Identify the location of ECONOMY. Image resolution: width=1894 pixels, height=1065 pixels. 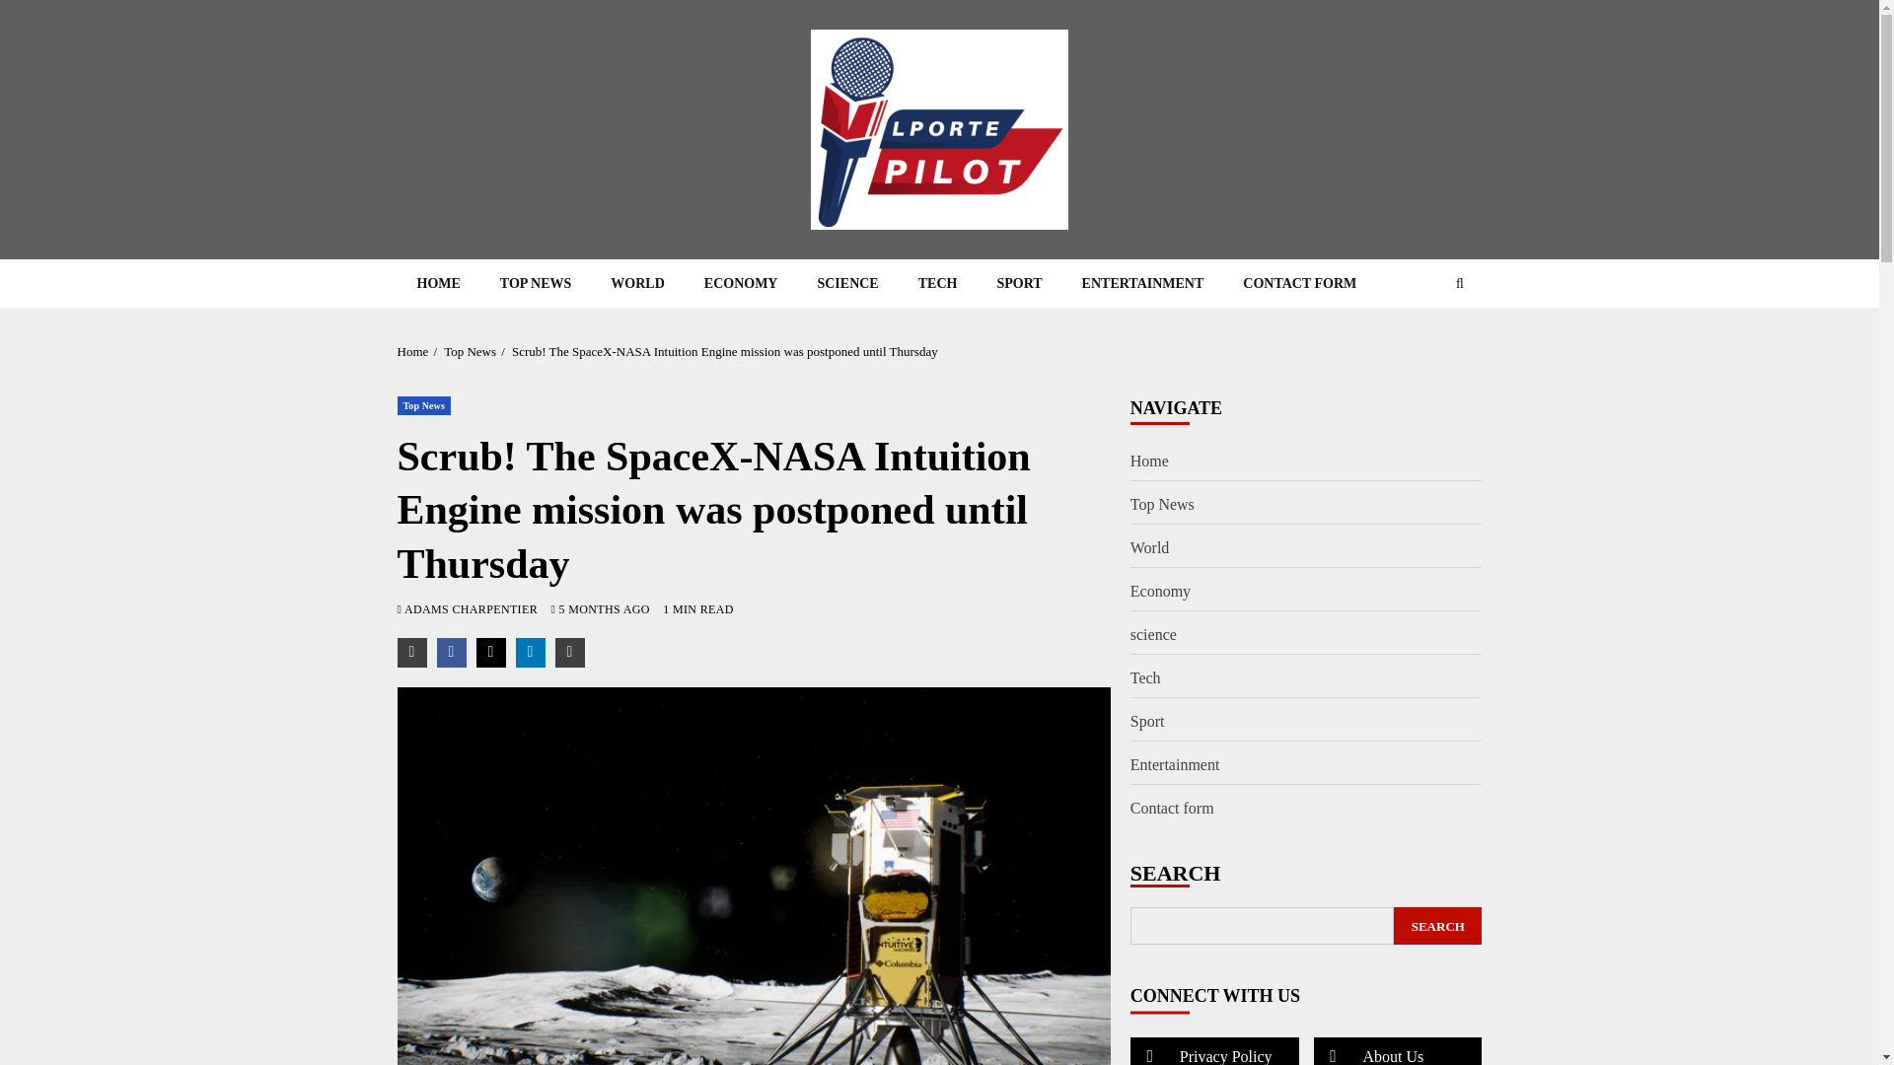
(740, 284).